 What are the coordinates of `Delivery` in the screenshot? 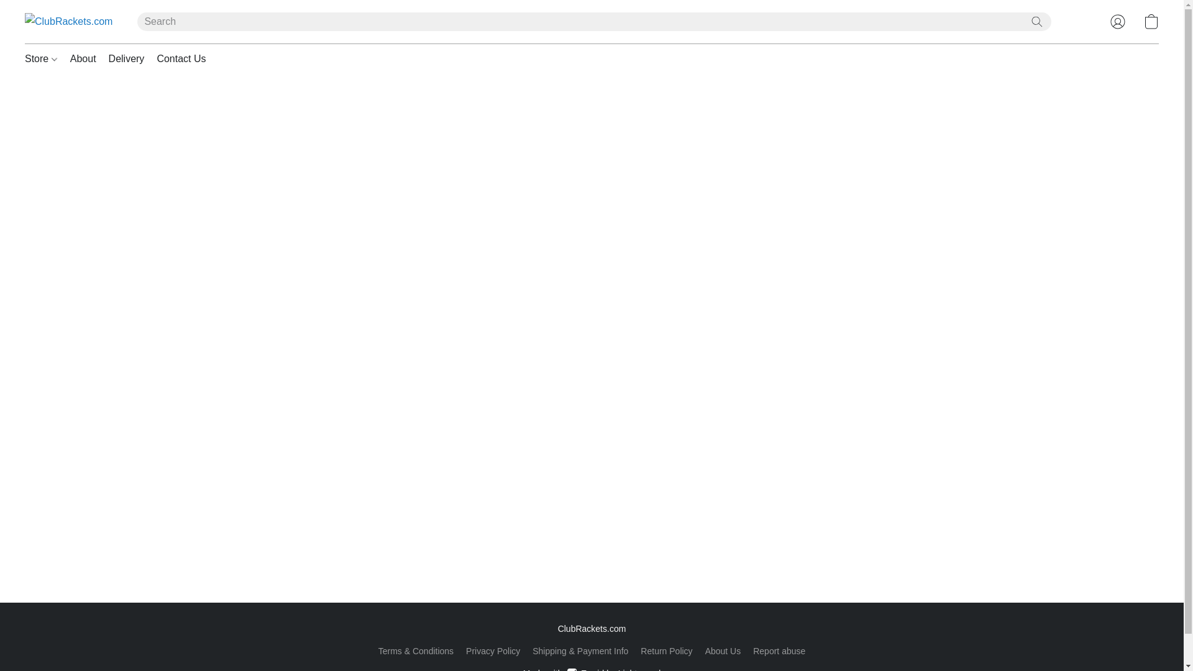 It's located at (127, 58).